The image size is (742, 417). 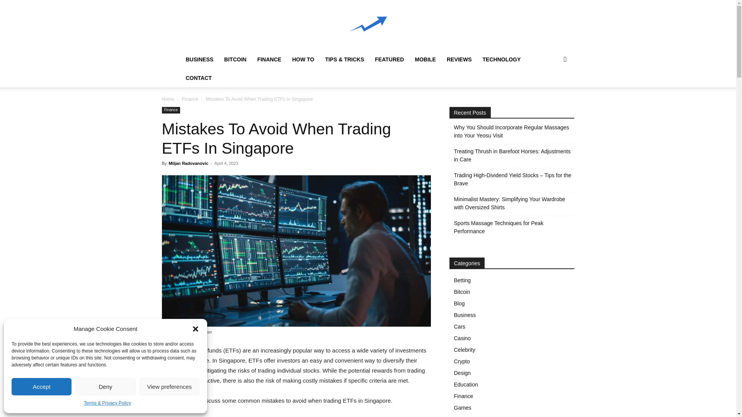 I want to click on BITCOIN, so click(x=235, y=59).